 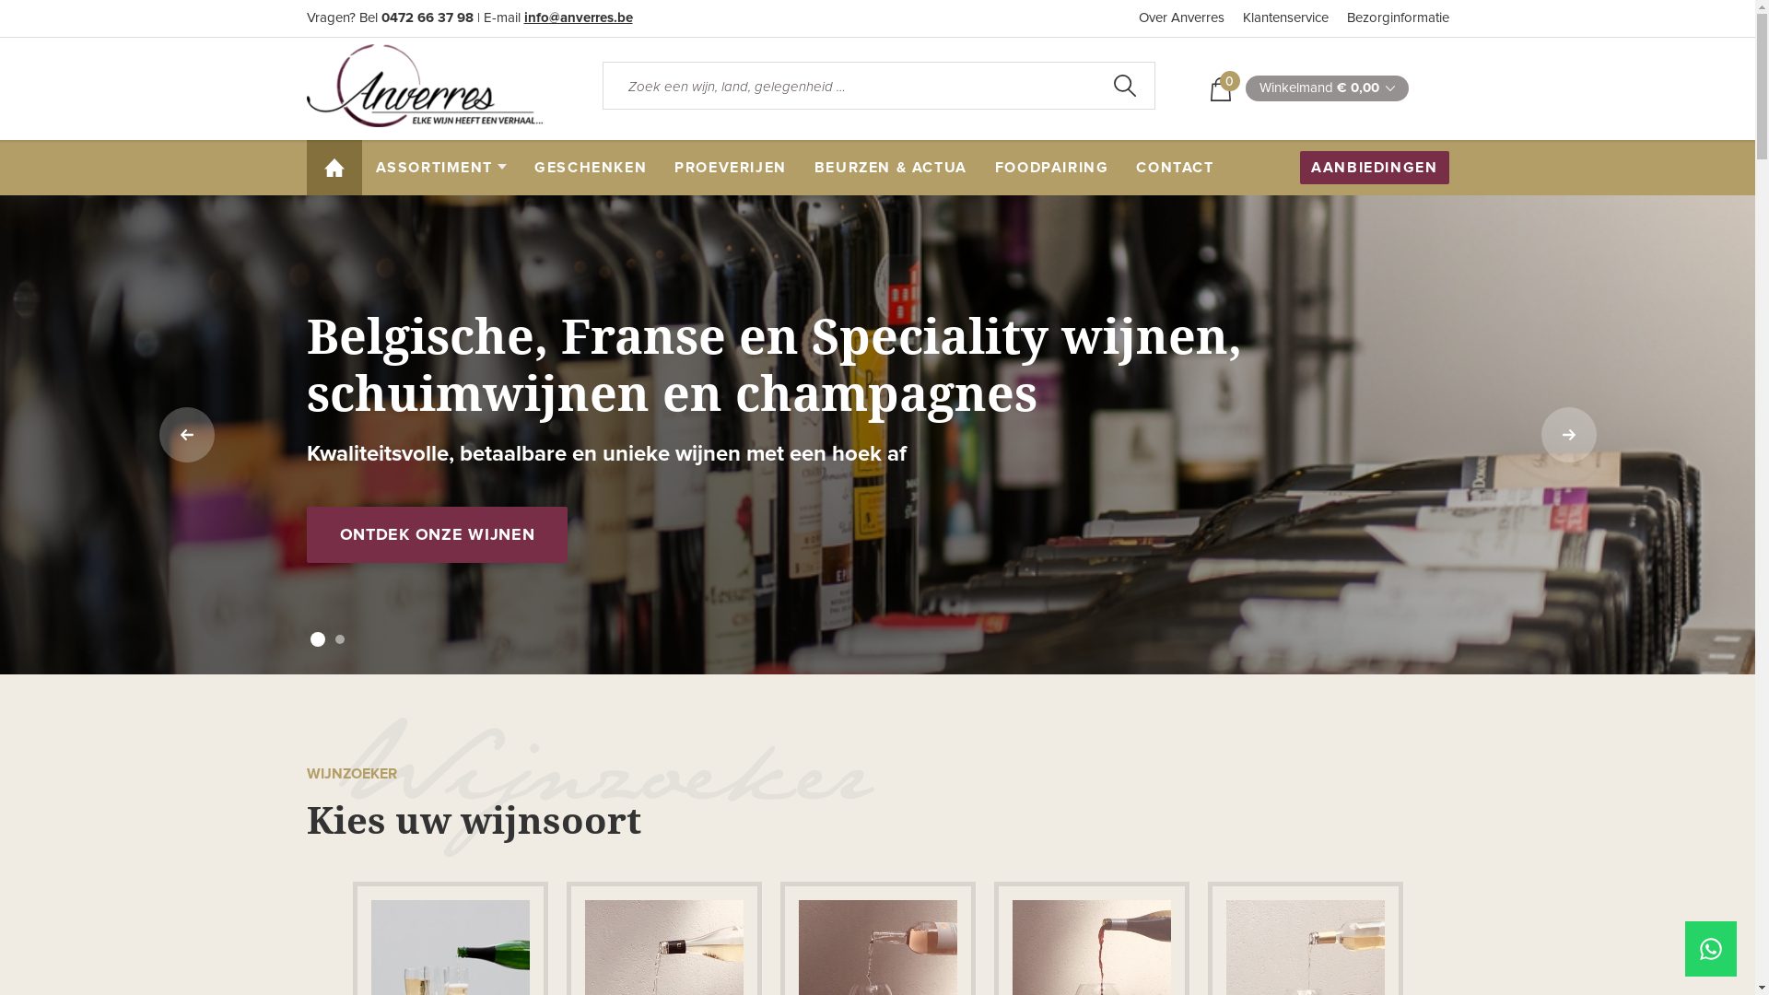 What do you see at coordinates (591, 168) in the screenshot?
I see `GESCHENKEN` at bounding box center [591, 168].